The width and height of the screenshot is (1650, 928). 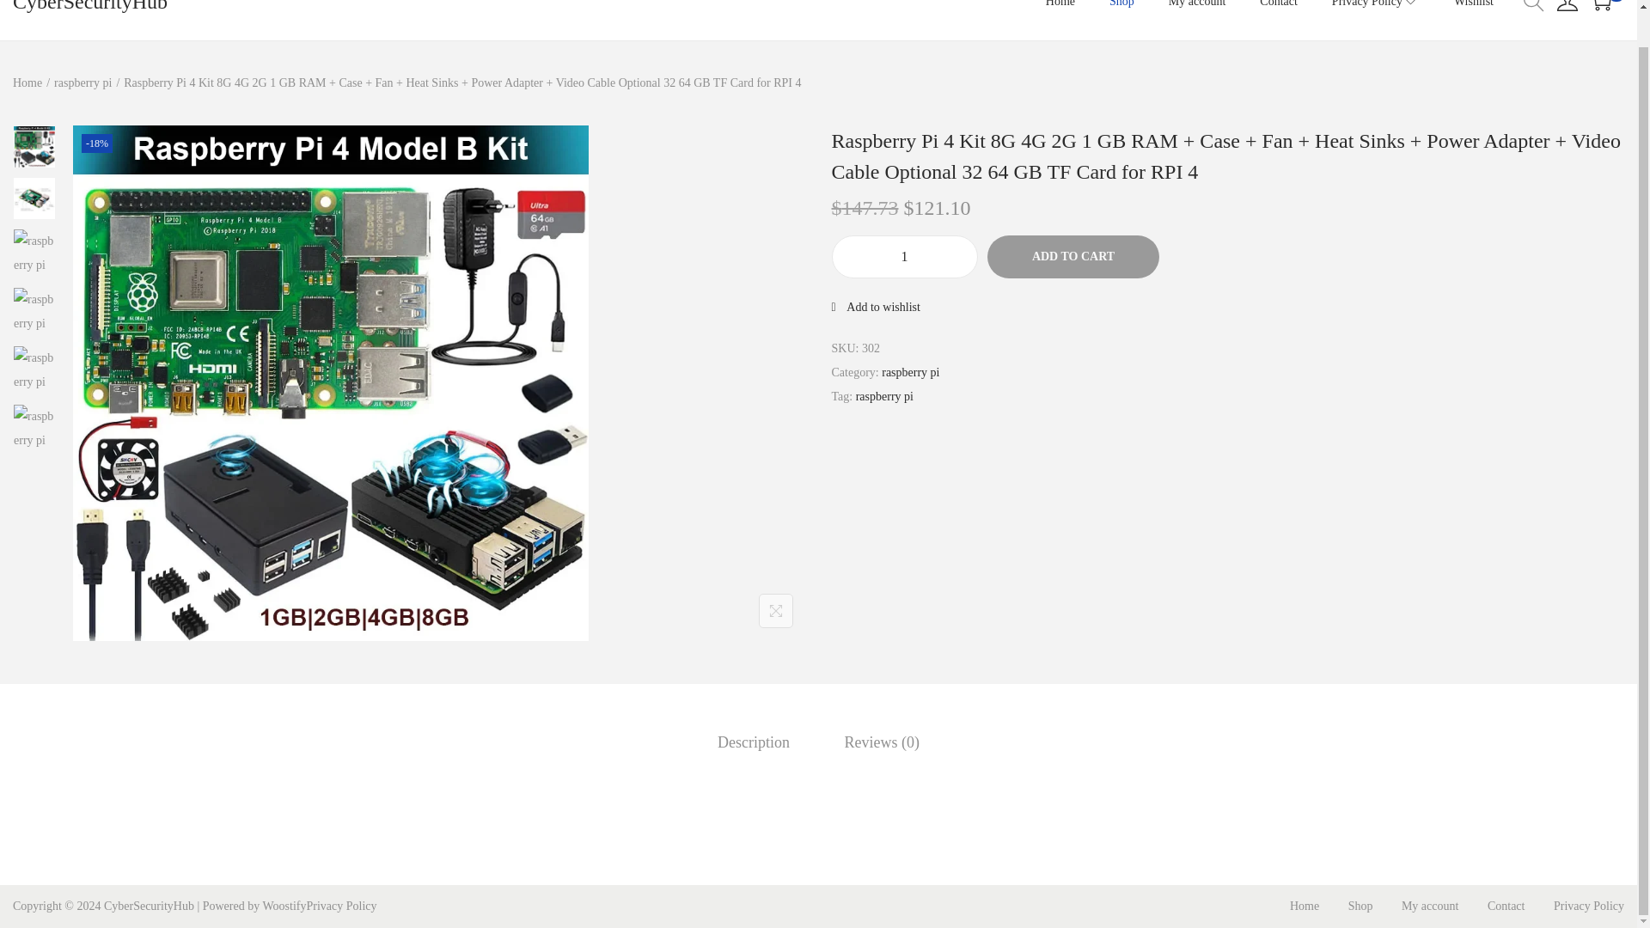 I want to click on 1, so click(x=904, y=257).